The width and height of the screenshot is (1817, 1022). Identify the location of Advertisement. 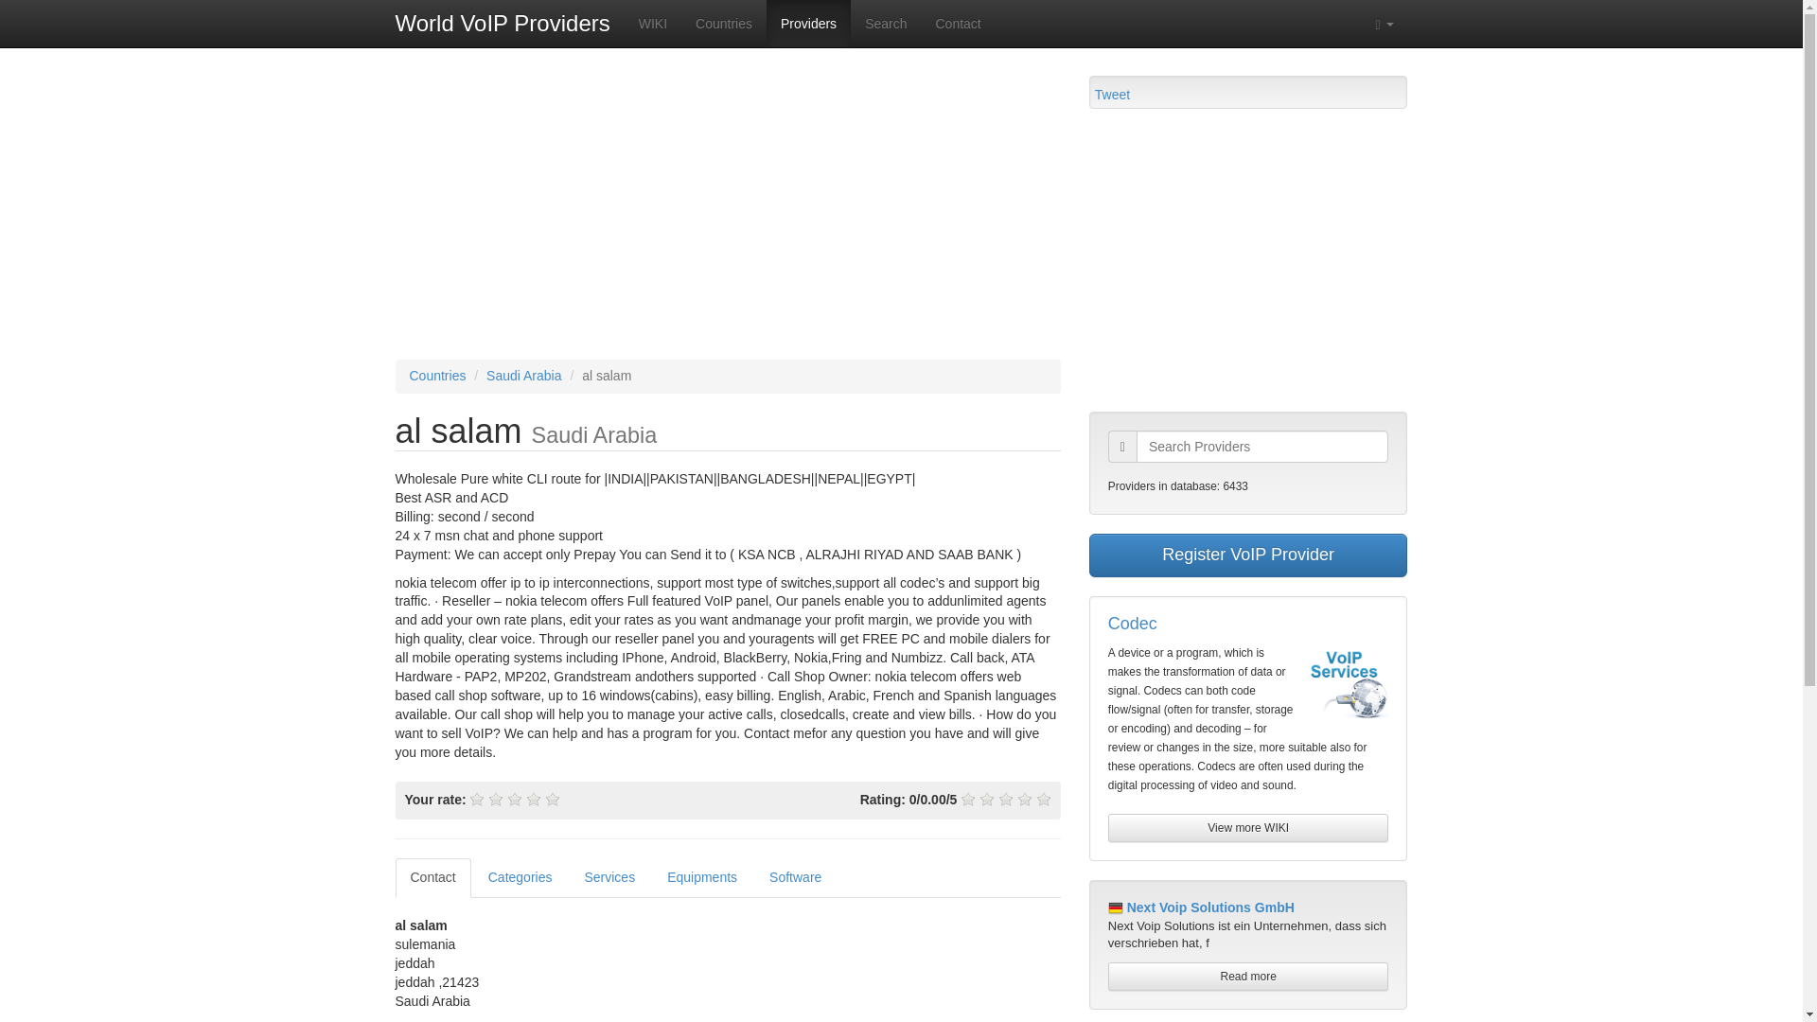
(1248, 259).